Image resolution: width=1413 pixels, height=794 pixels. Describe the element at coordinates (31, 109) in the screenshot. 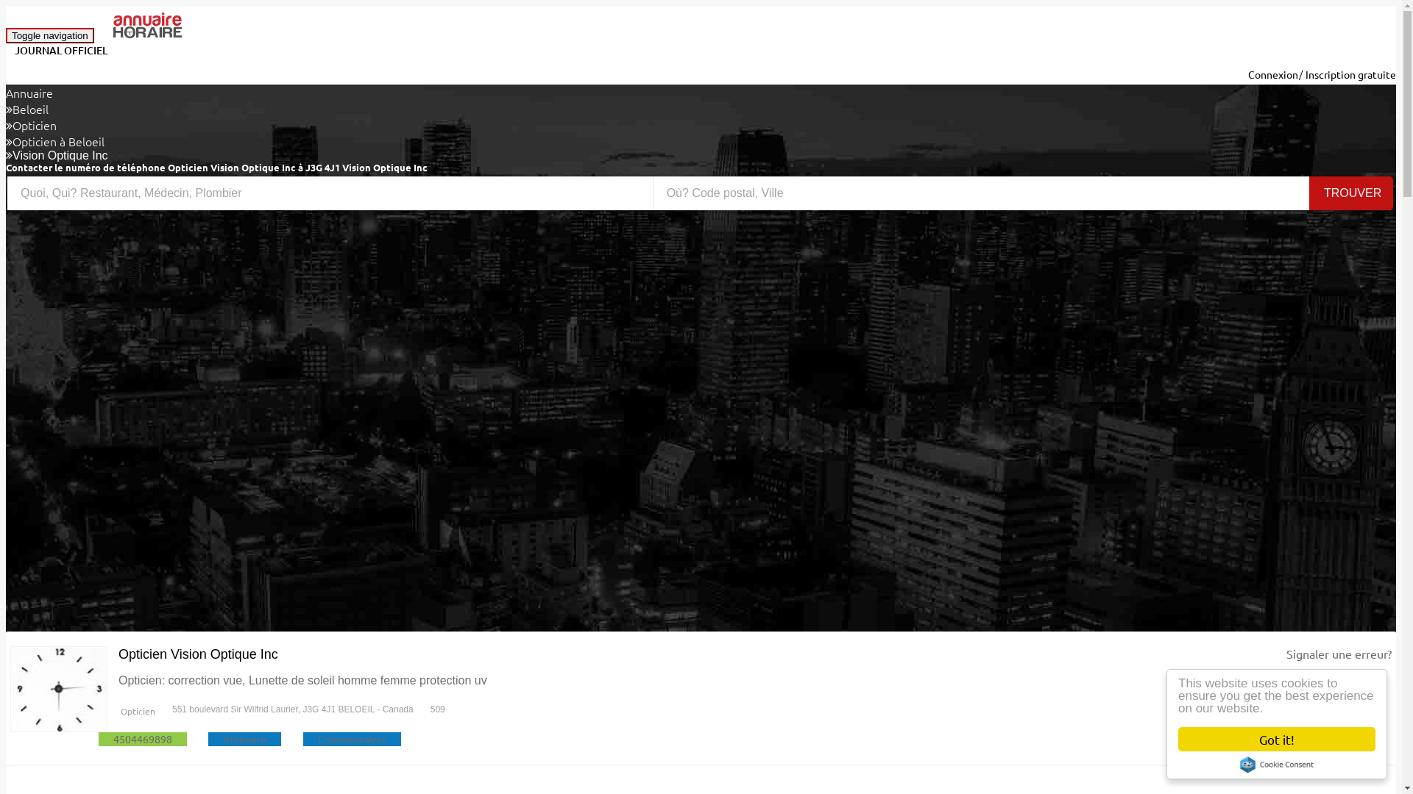

I see `Beloeil` at that location.